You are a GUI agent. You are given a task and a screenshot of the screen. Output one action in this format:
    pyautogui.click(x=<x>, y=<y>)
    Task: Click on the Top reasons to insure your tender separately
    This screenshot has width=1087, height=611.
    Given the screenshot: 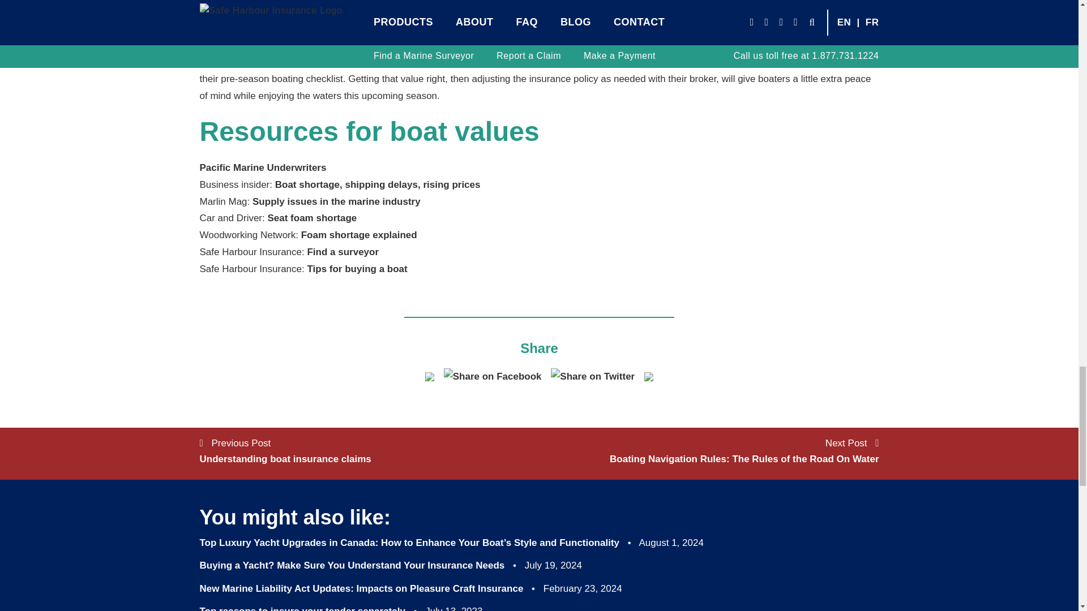 What is the action you would take?
    pyautogui.click(x=301, y=609)
    